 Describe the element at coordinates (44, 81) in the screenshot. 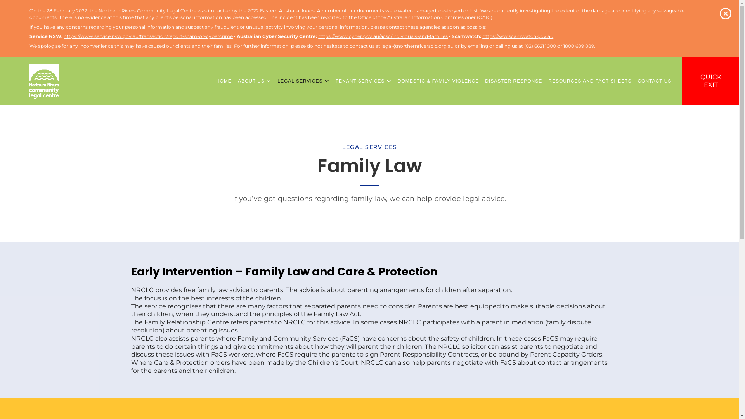

I see `The Northern Rivers Community Legal Centre` at that location.